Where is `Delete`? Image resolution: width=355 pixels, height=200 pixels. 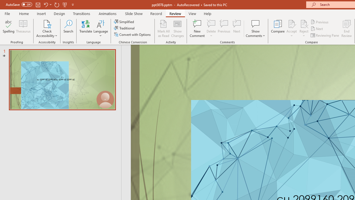
Delete is located at coordinates (211, 23).